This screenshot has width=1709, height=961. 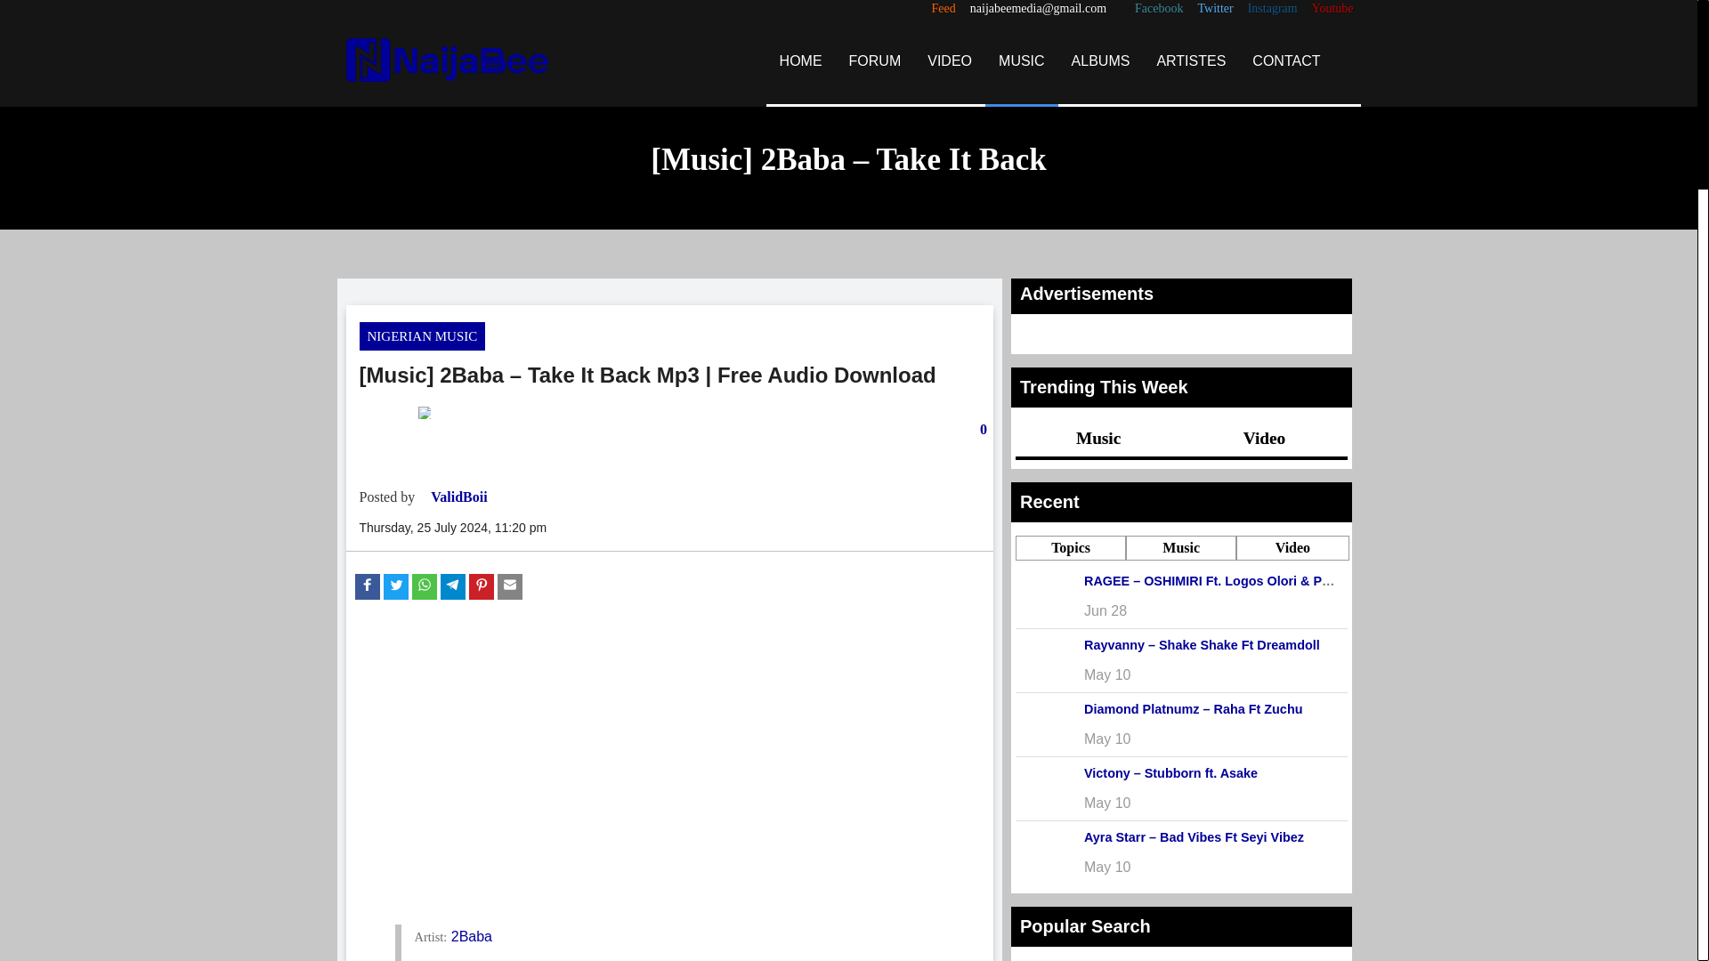 I want to click on NIGERIAN MUSIC, so click(x=422, y=336).